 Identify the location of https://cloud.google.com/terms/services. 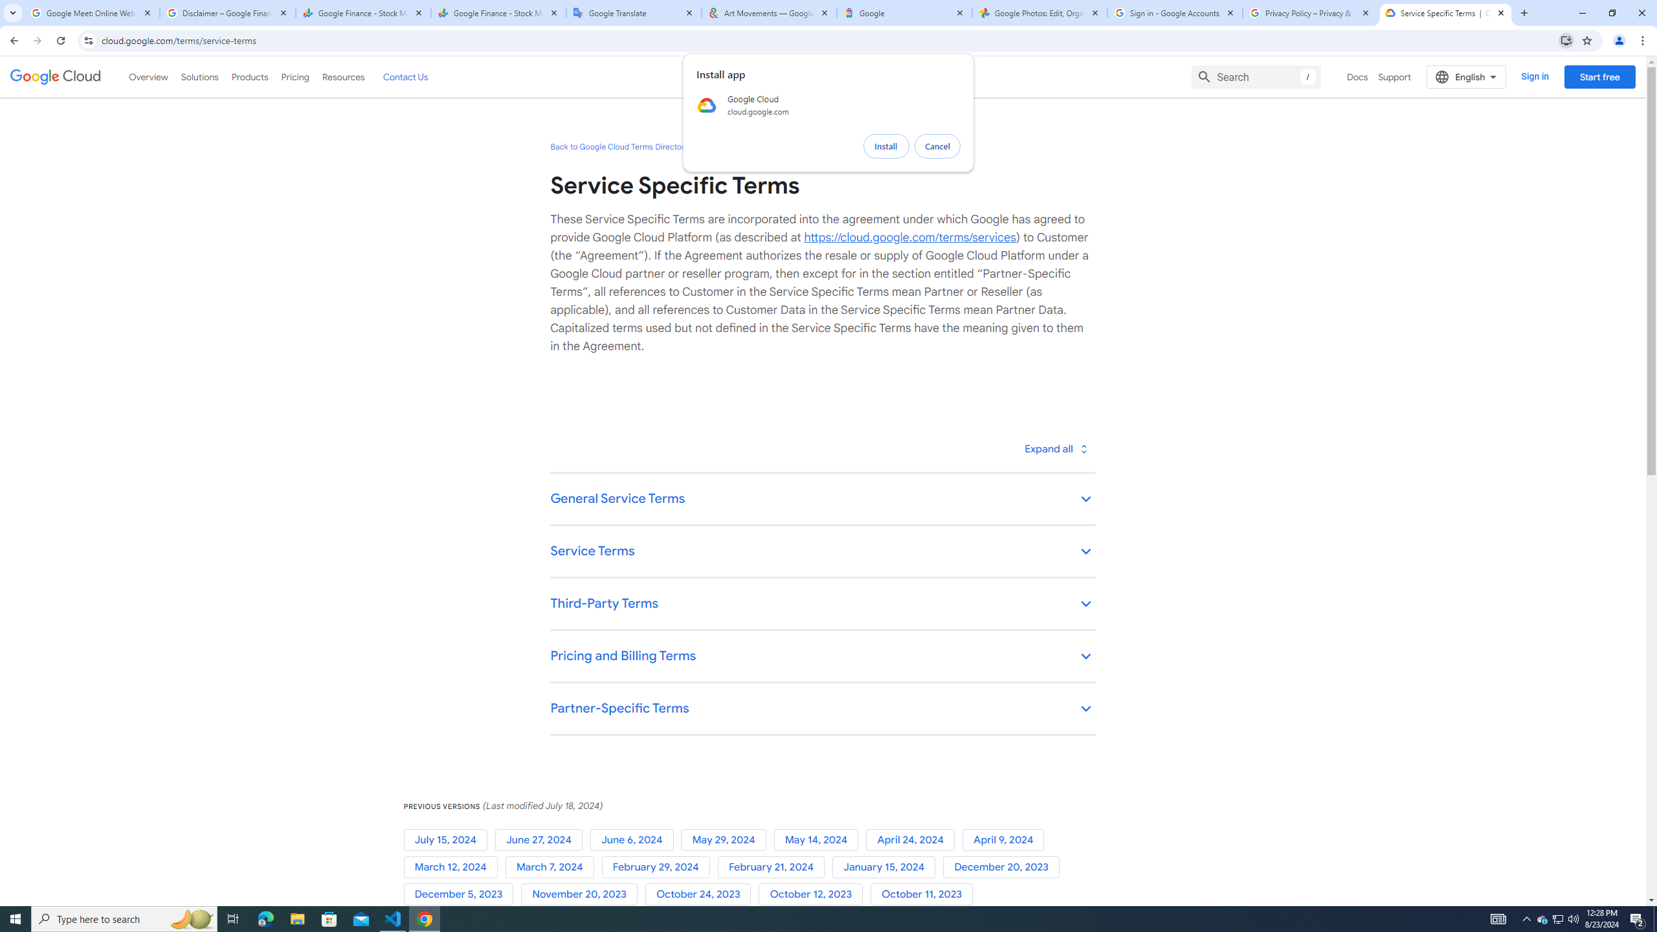
(909, 237).